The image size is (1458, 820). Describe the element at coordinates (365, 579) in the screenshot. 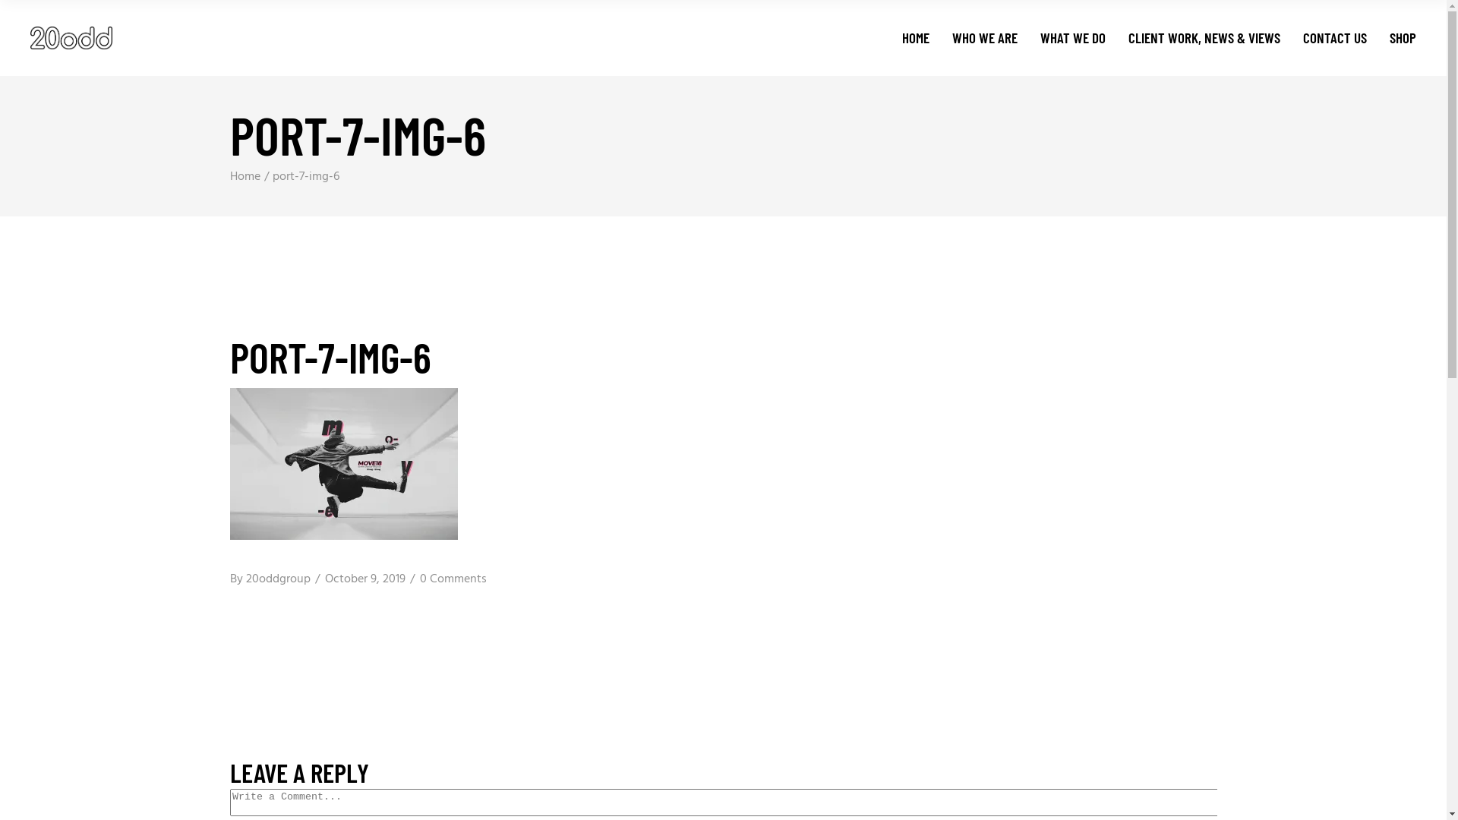

I see `October 9, 2019` at that location.